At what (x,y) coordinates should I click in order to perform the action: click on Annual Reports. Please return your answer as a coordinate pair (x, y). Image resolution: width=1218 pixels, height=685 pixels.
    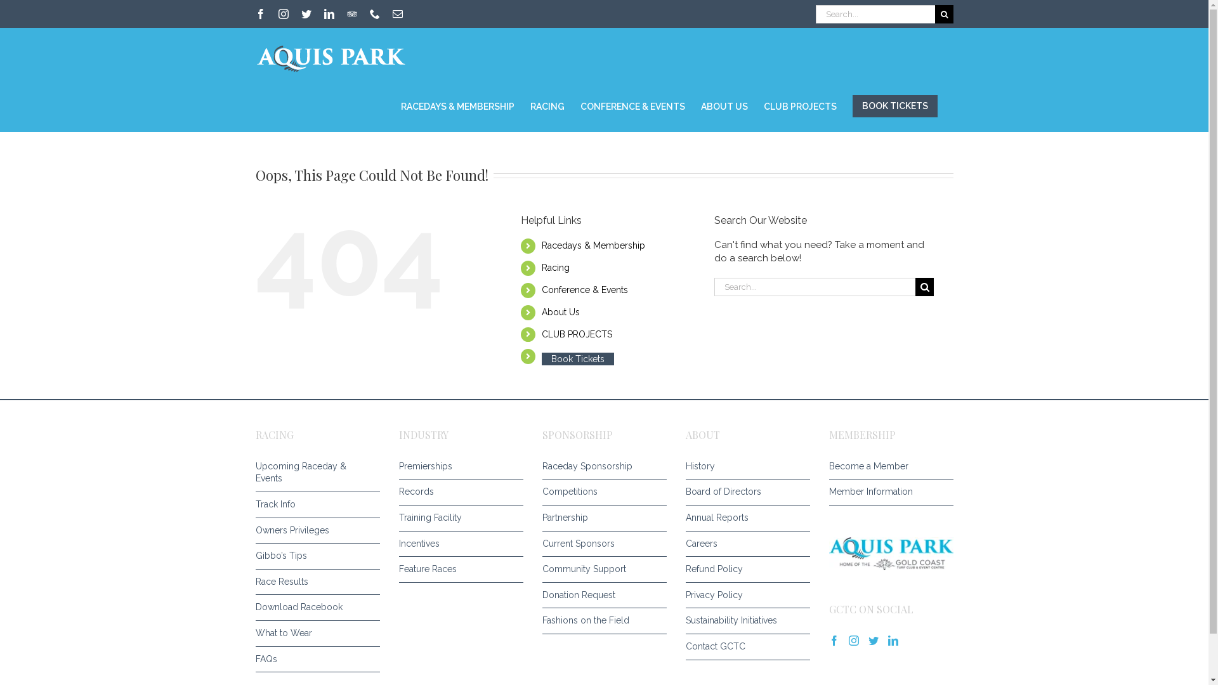
    Looking at the image, I should click on (744, 518).